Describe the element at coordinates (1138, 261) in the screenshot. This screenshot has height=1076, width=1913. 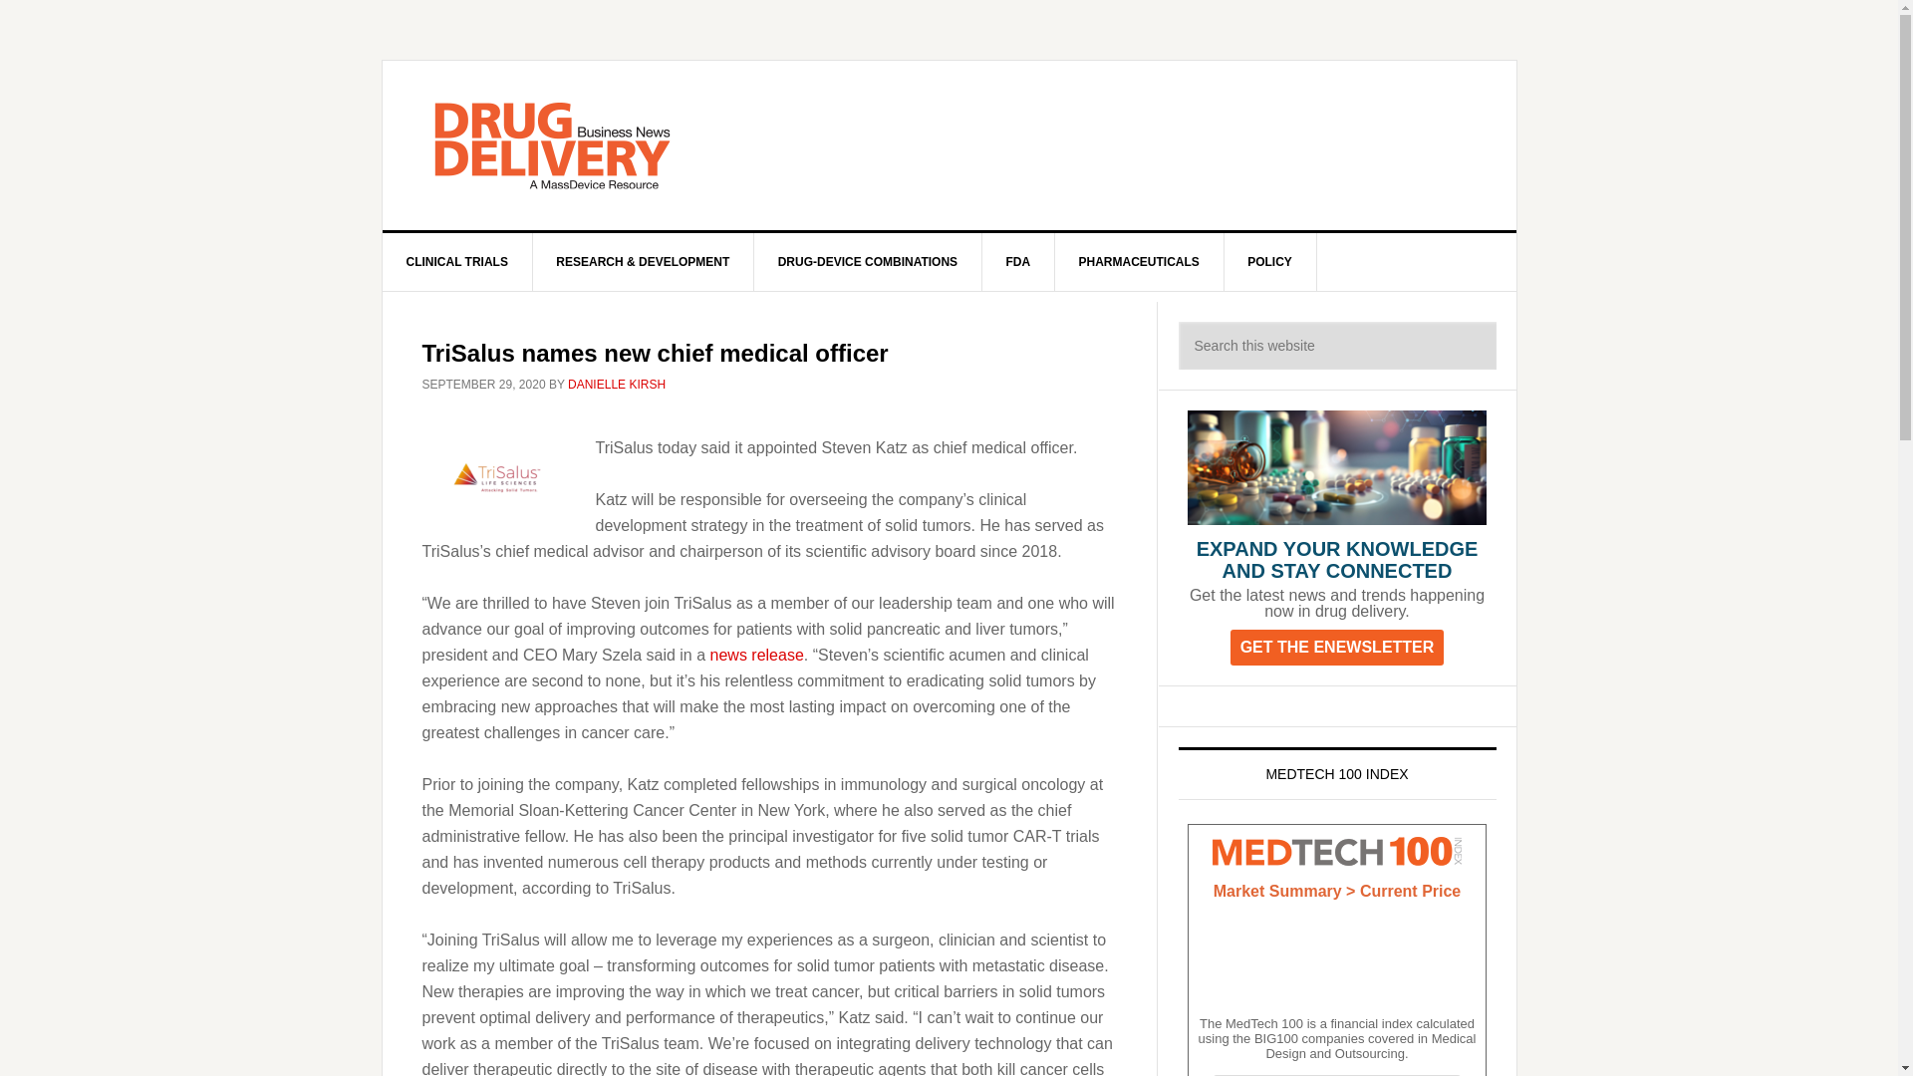
I see `PHARMACEUTICALS` at that location.